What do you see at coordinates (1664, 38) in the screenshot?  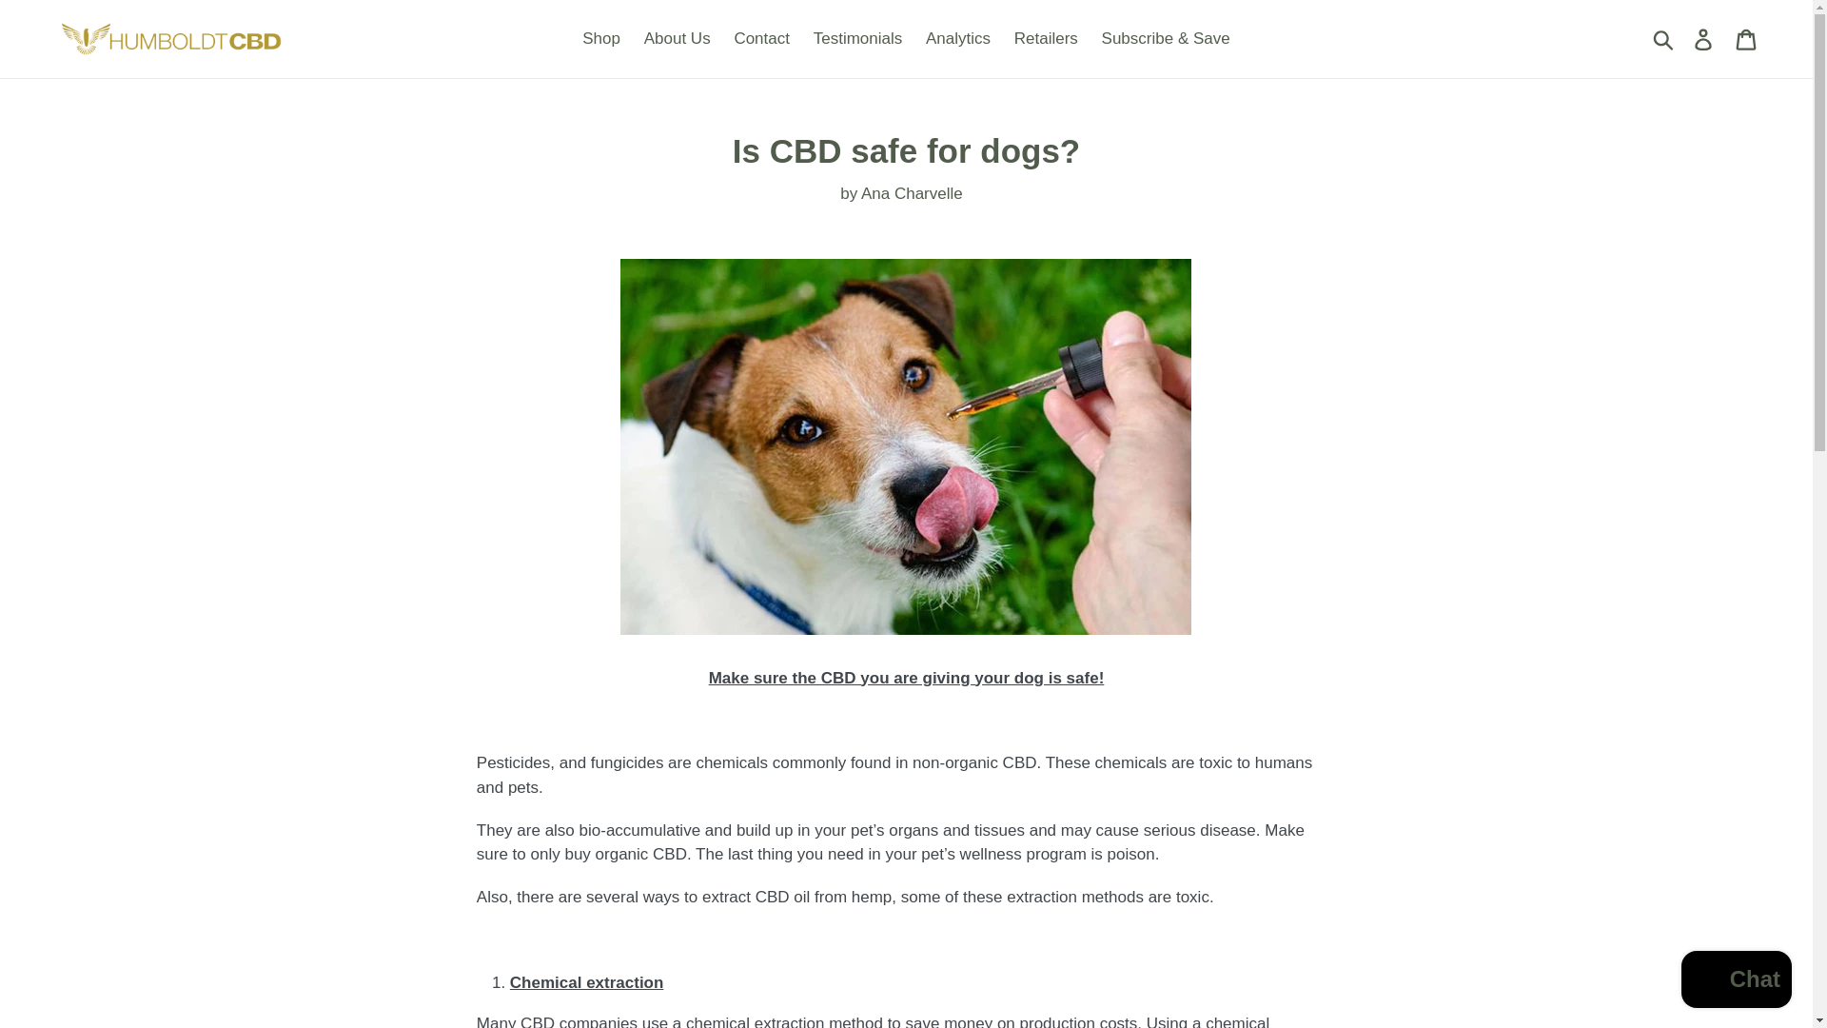 I see `Submit` at bounding box center [1664, 38].